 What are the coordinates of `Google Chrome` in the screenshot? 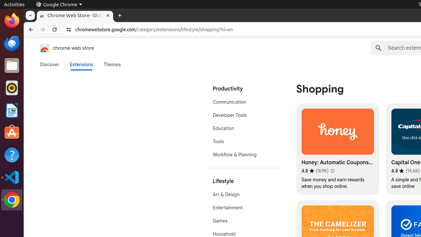 It's located at (59, 5).